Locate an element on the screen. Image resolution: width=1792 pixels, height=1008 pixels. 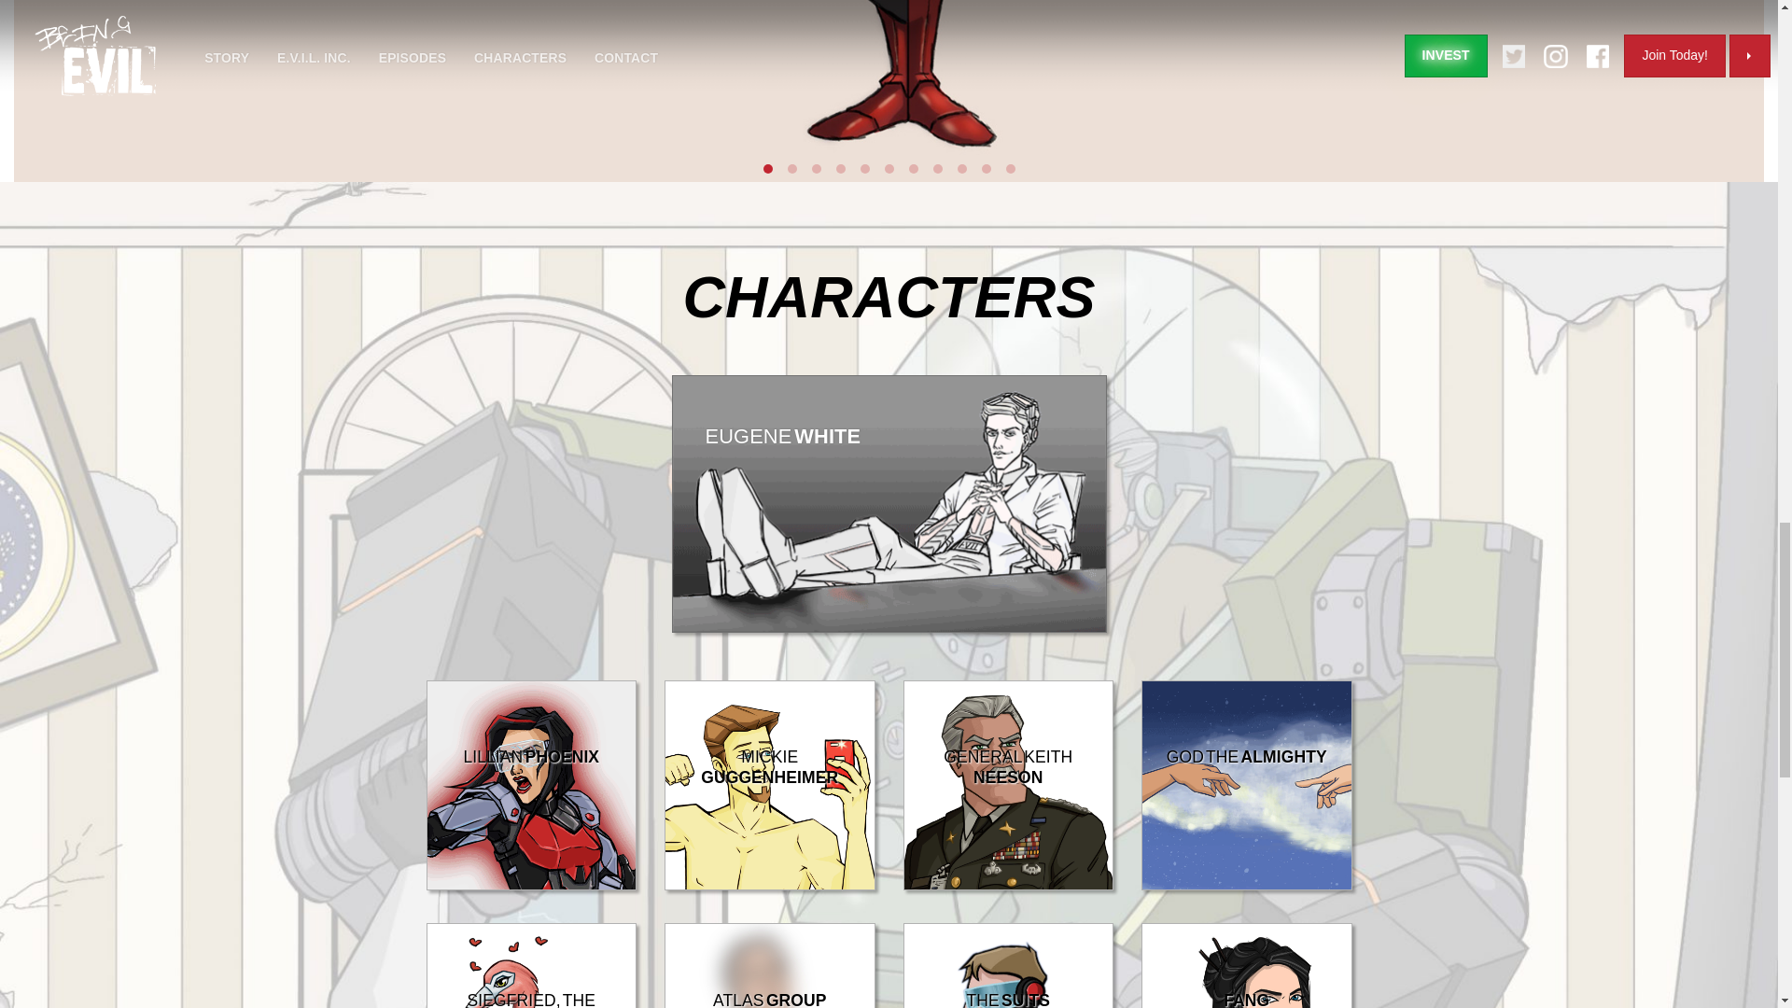
LILLIAN PHOENIX is located at coordinates (530, 885).